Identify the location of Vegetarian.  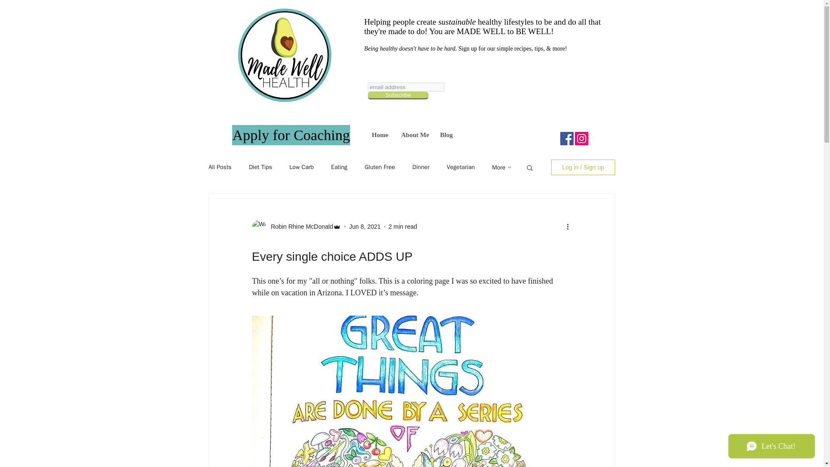
(460, 167).